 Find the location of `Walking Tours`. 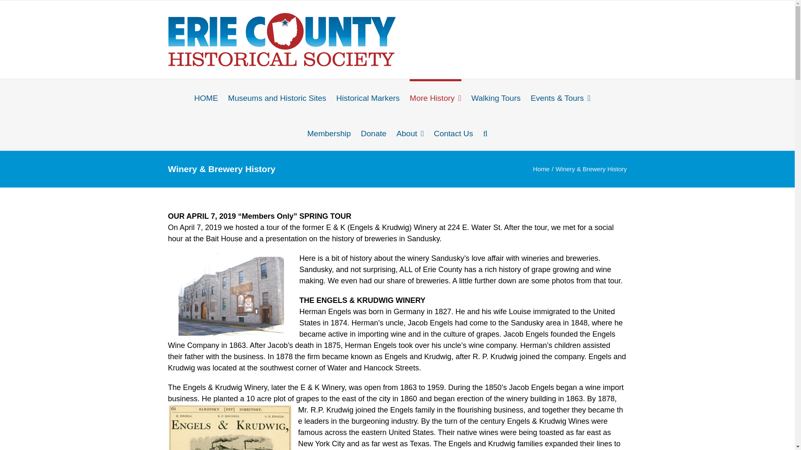

Walking Tours is located at coordinates (496, 97).